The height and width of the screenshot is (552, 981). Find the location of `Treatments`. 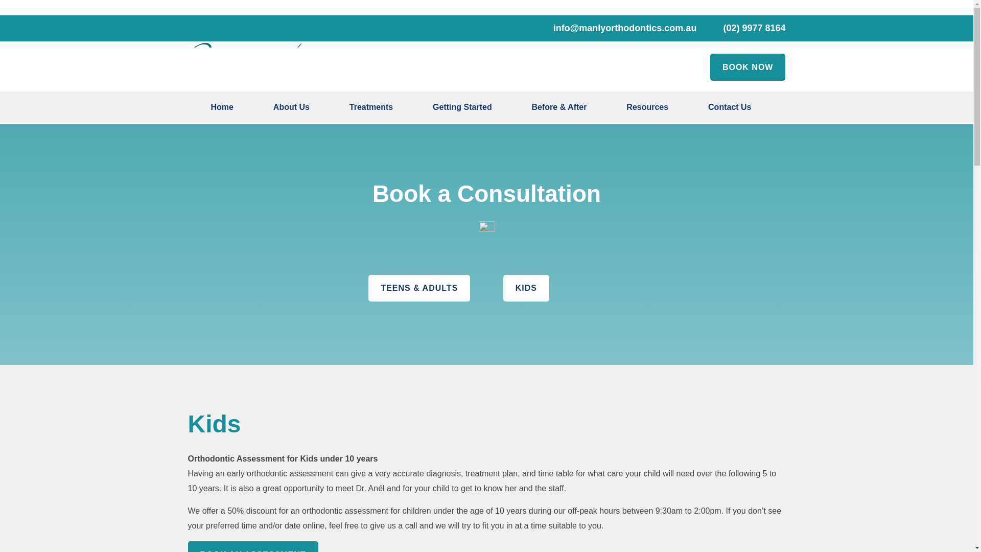

Treatments is located at coordinates (371, 108).